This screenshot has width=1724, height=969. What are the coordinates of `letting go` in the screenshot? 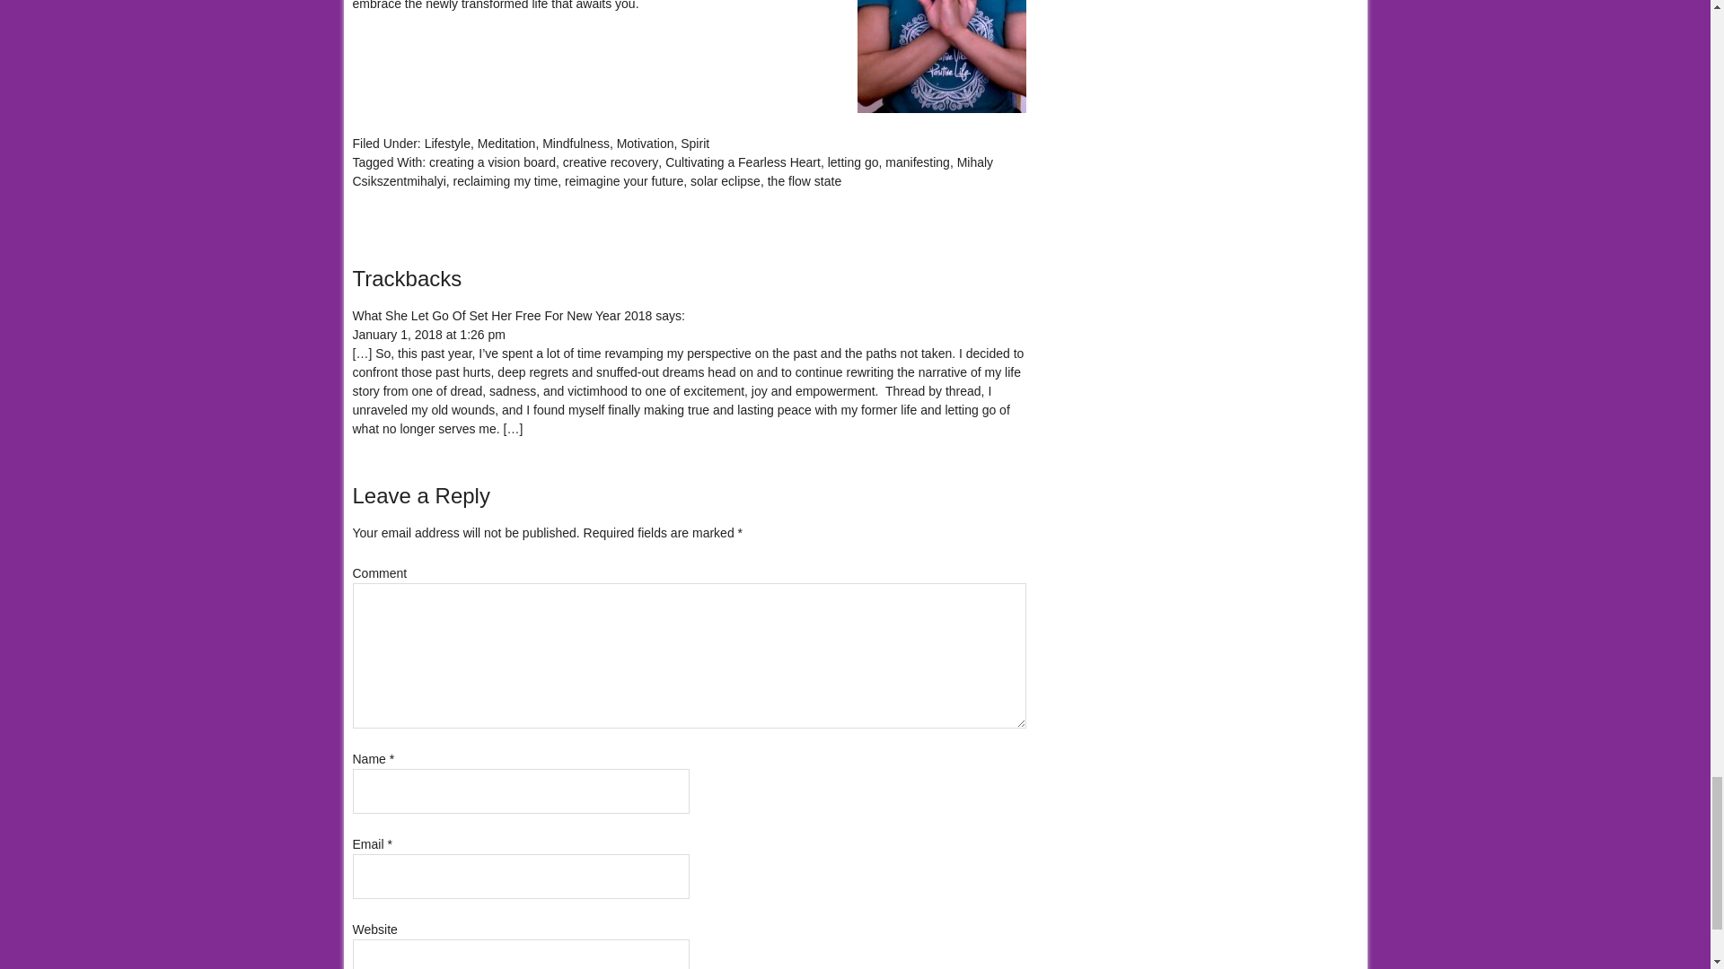 It's located at (853, 161).